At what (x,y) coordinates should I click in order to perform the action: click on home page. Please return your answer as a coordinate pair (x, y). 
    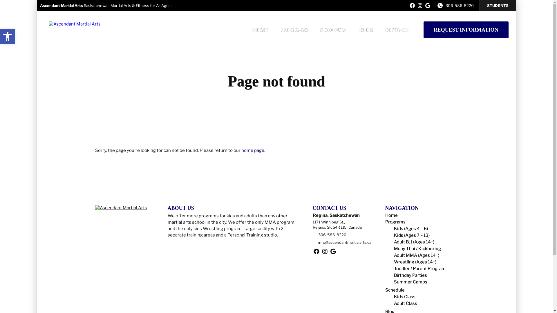
    Looking at the image, I should click on (253, 150).